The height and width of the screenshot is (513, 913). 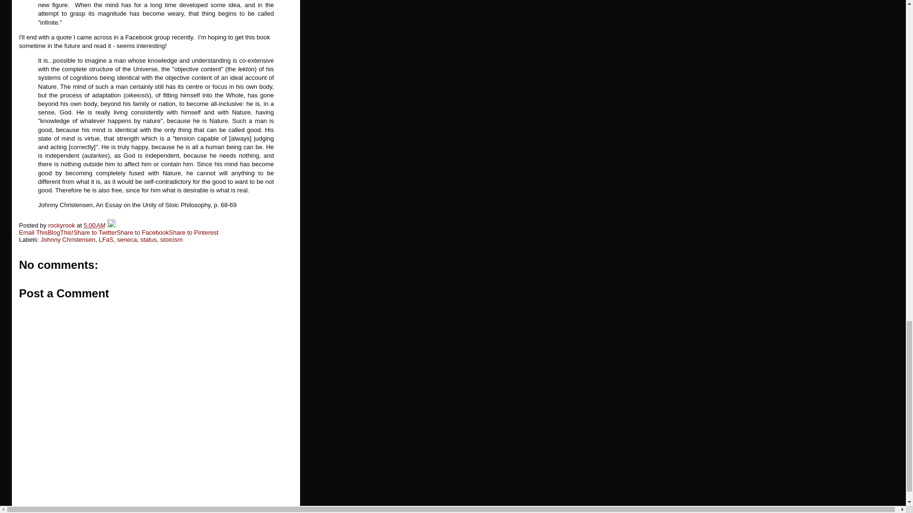 I want to click on rockyrook, so click(x=62, y=225).